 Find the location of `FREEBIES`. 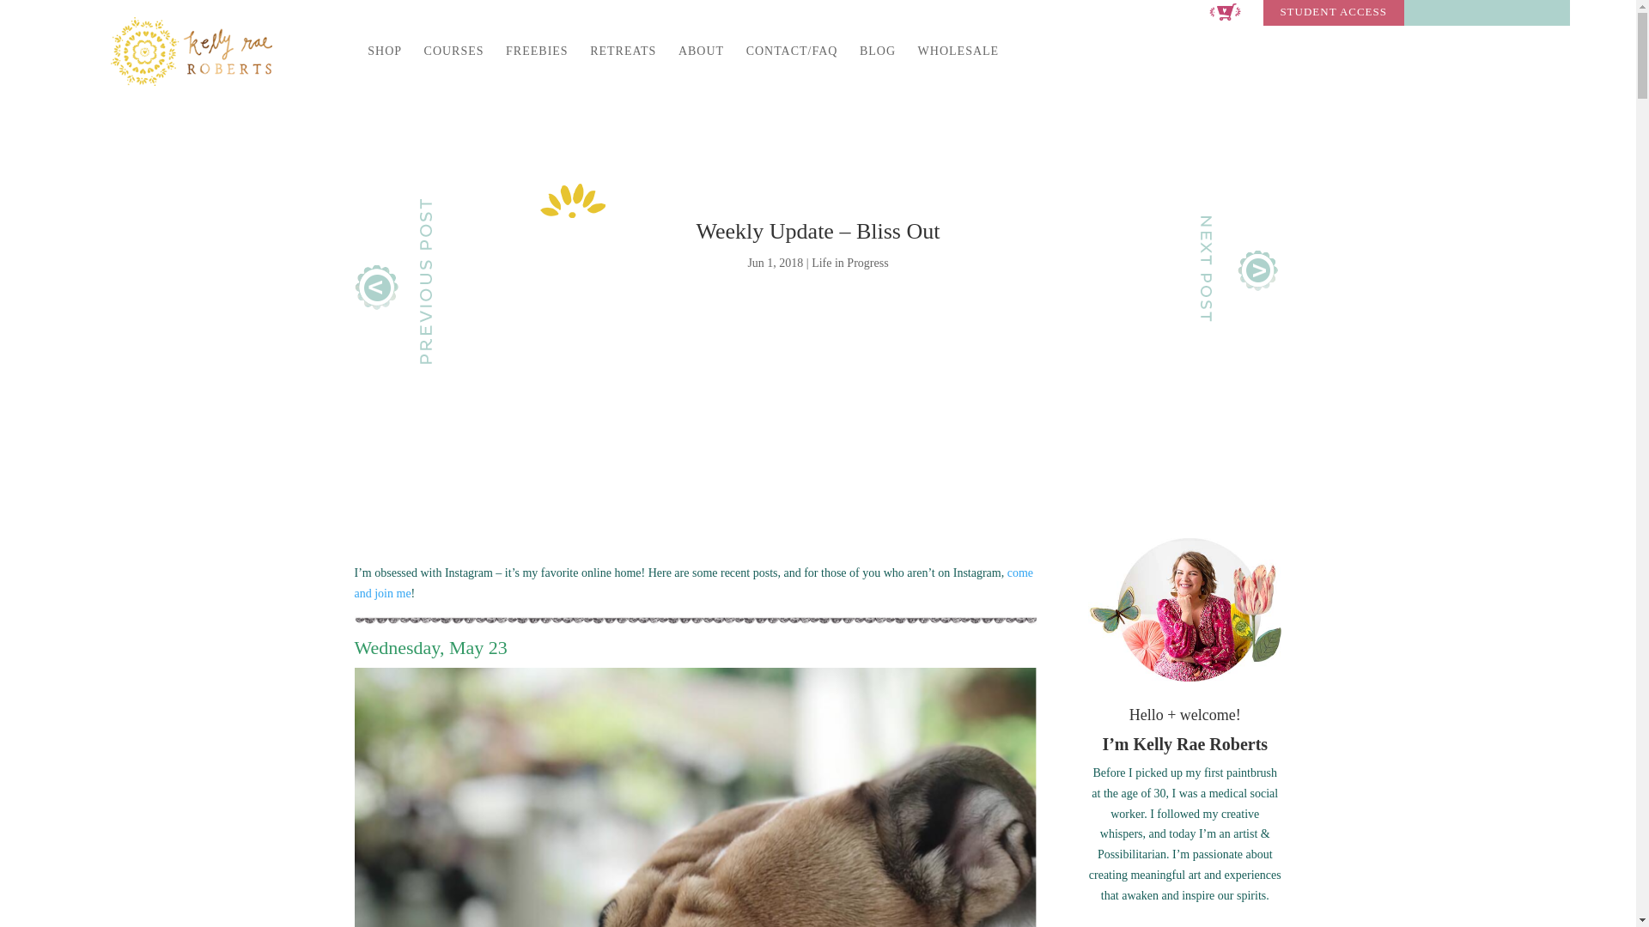

FREEBIES is located at coordinates (538, 65).